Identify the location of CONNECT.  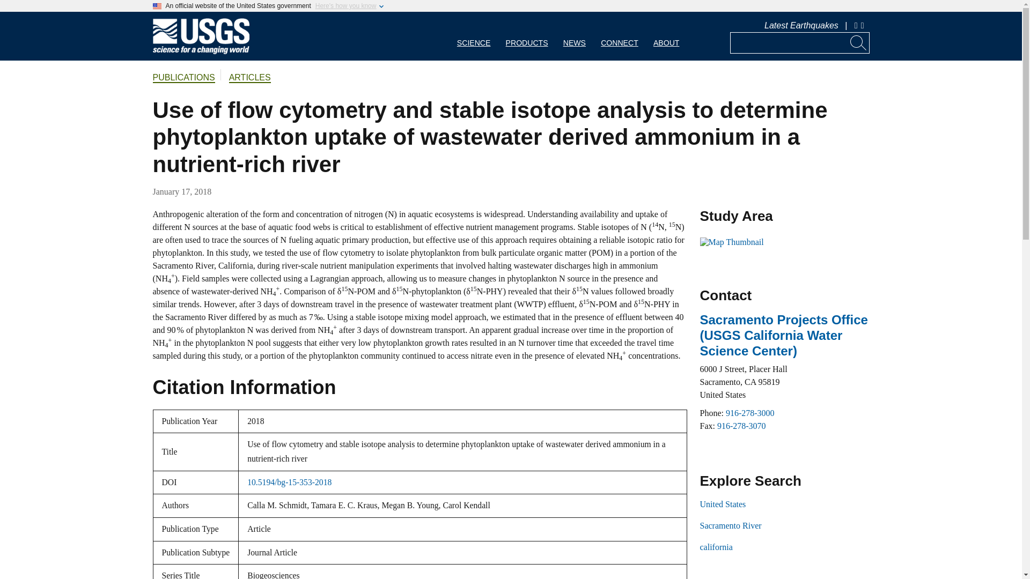
(619, 36).